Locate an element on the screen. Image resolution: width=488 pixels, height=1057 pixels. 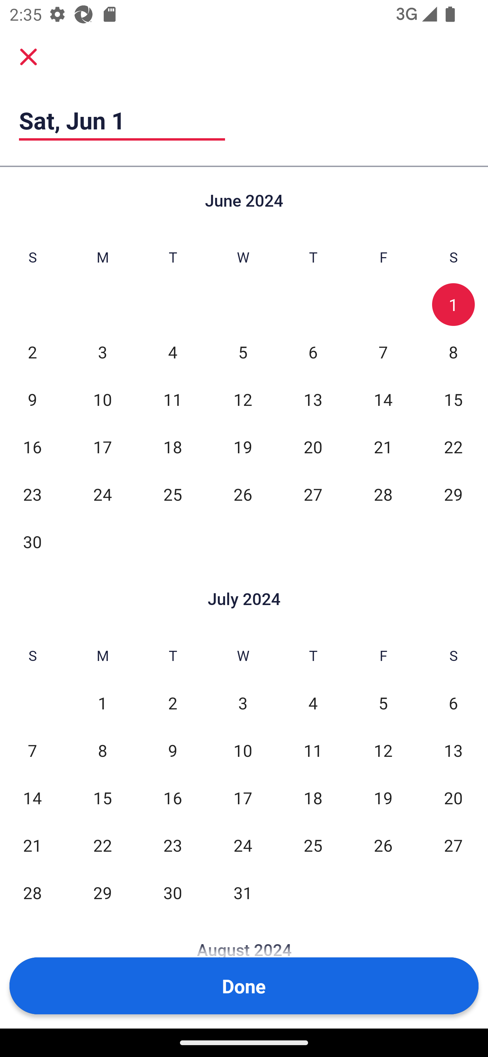
13 Thu, Jun 13, Not Selected is located at coordinates (313, 399).